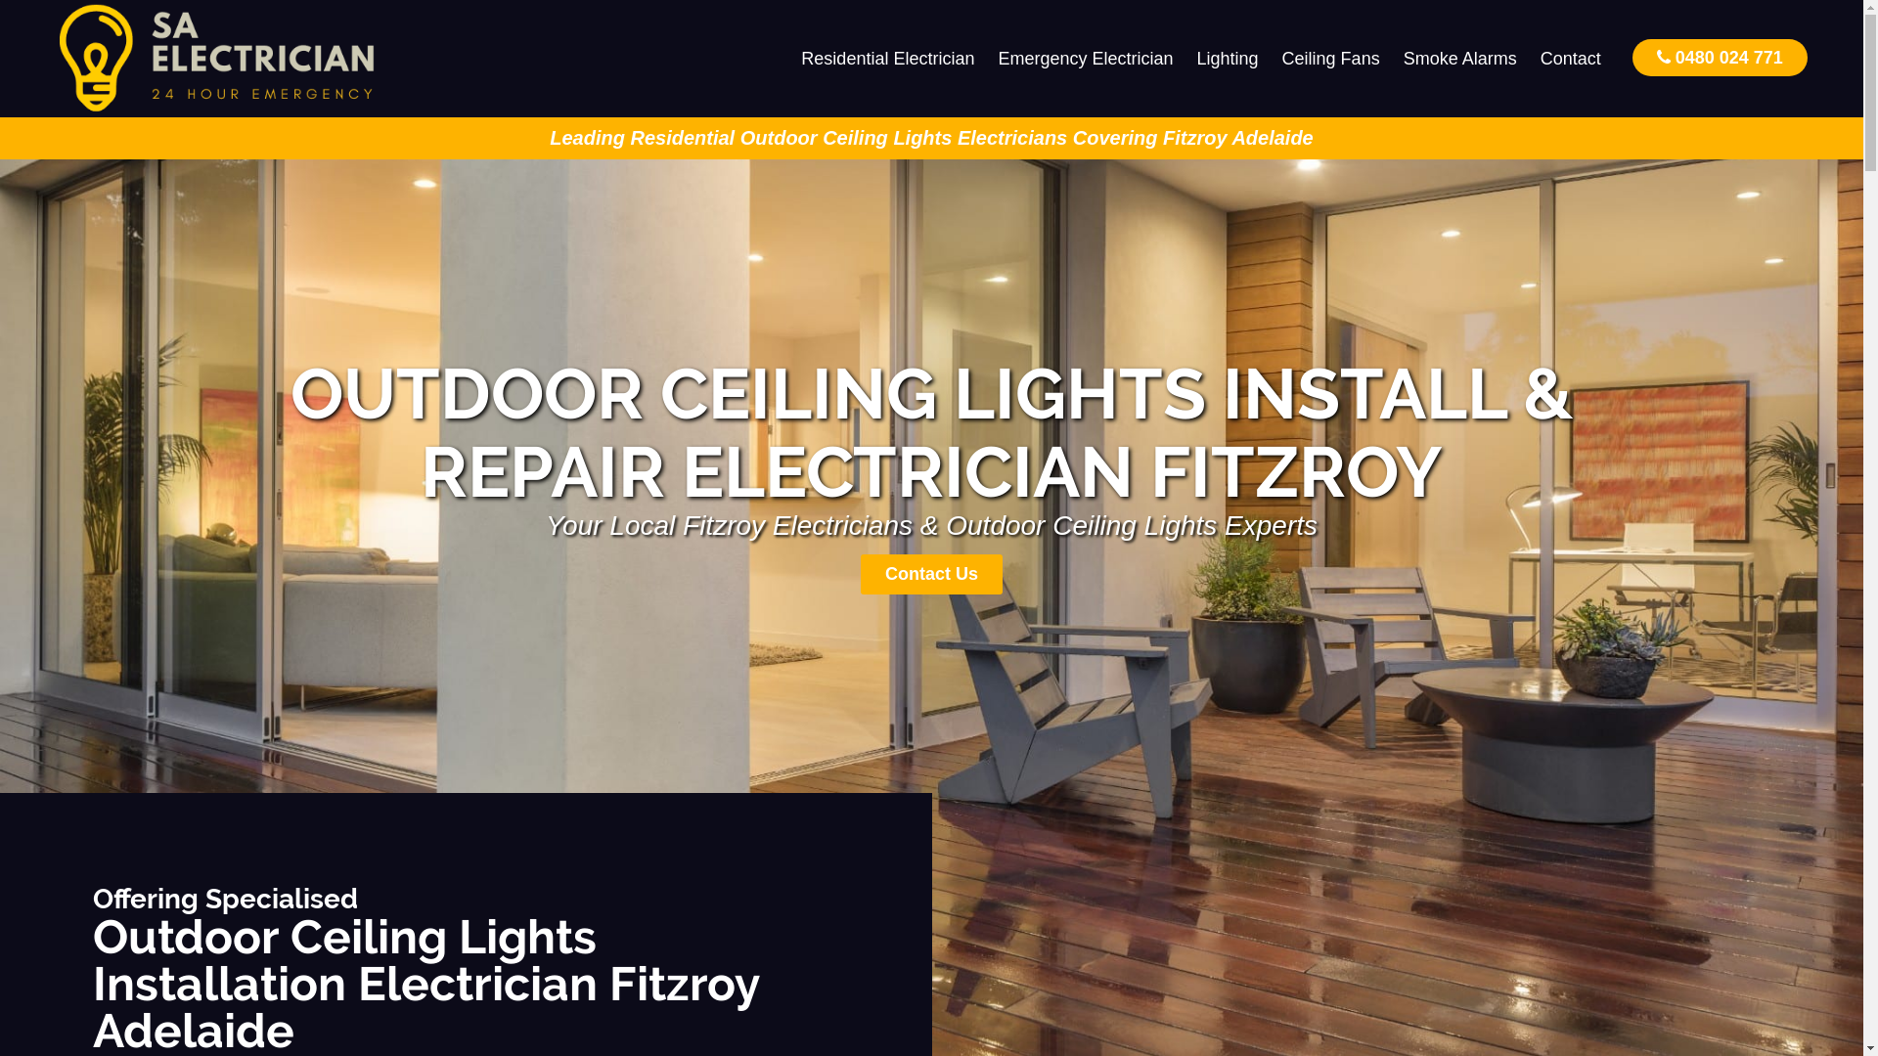  What do you see at coordinates (931, 575) in the screenshot?
I see `Contact Us` at bounding box center [931, 575].